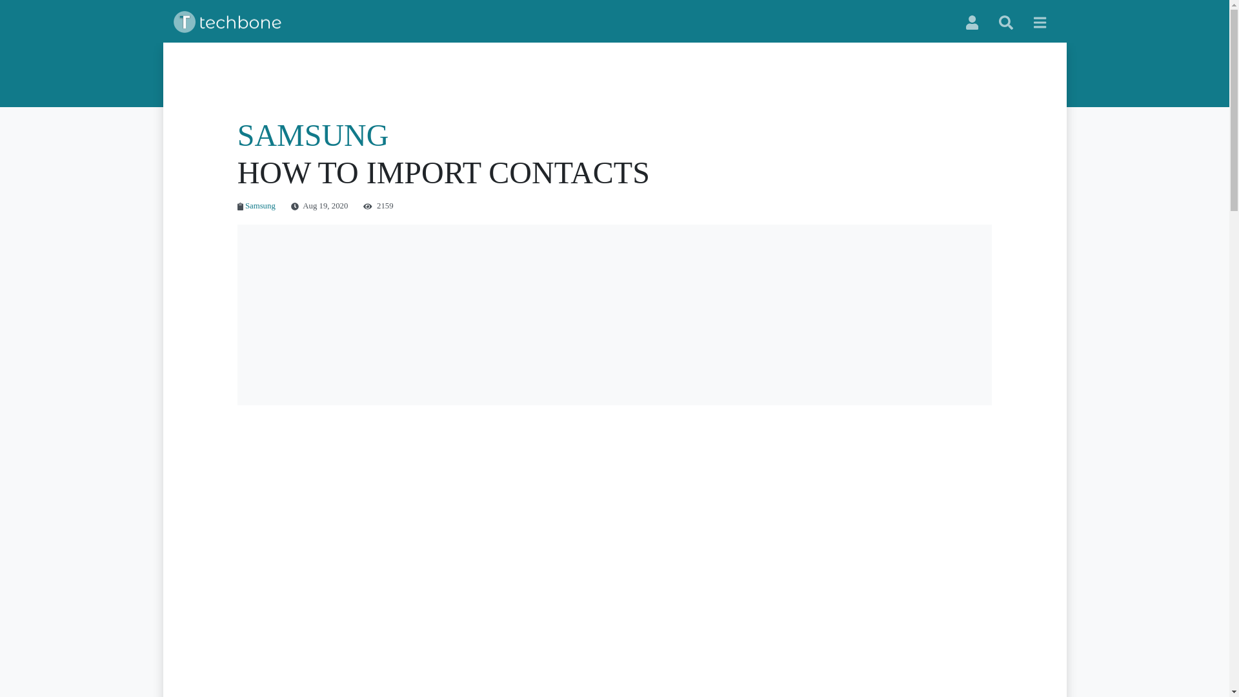  I want to click on Samsung, so click(260, 206).